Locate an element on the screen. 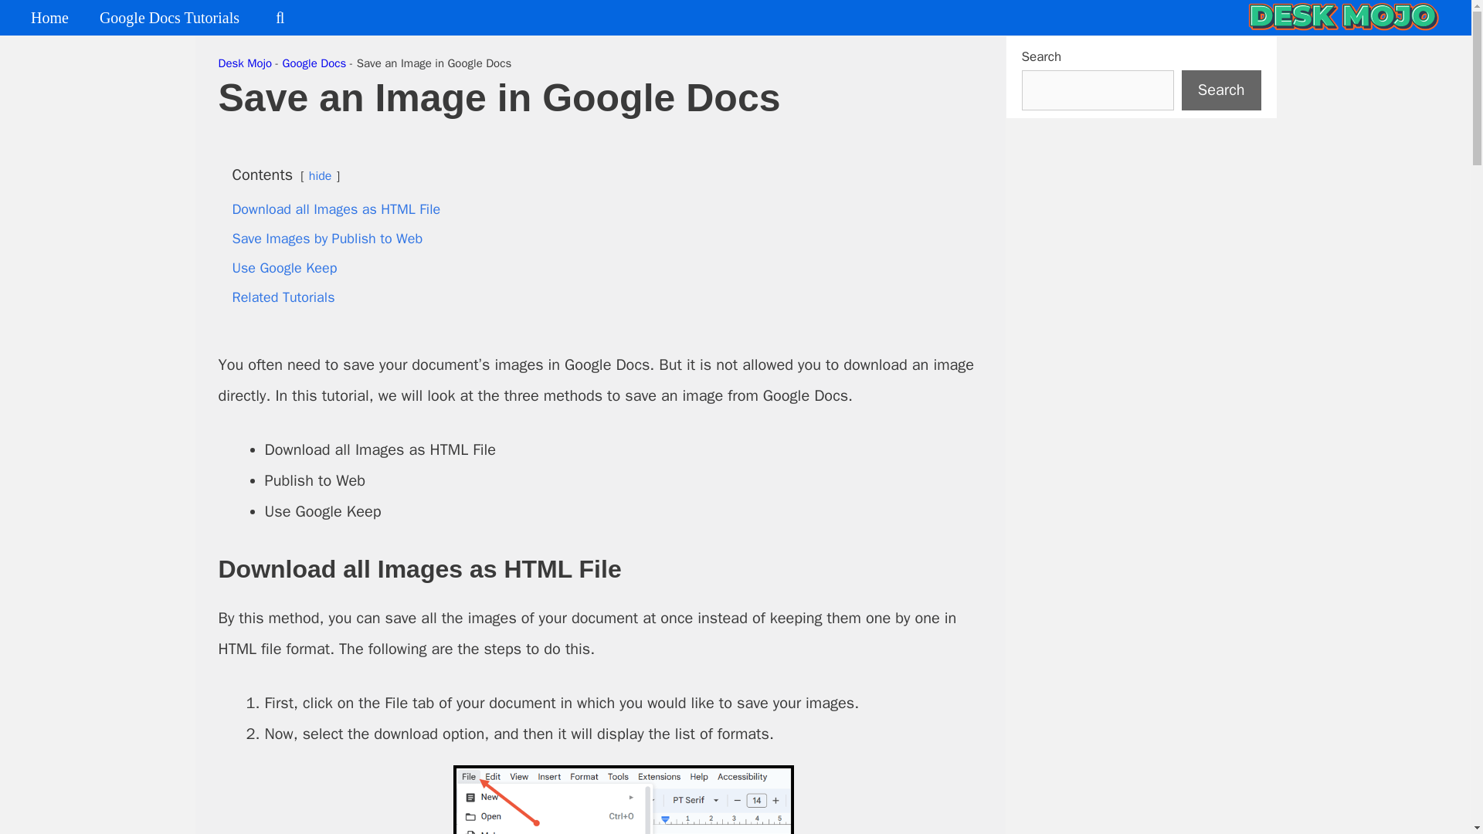 This screenshot has height=834, width=1483. Download all Images as HTML File is located at coordinates (335, 208).